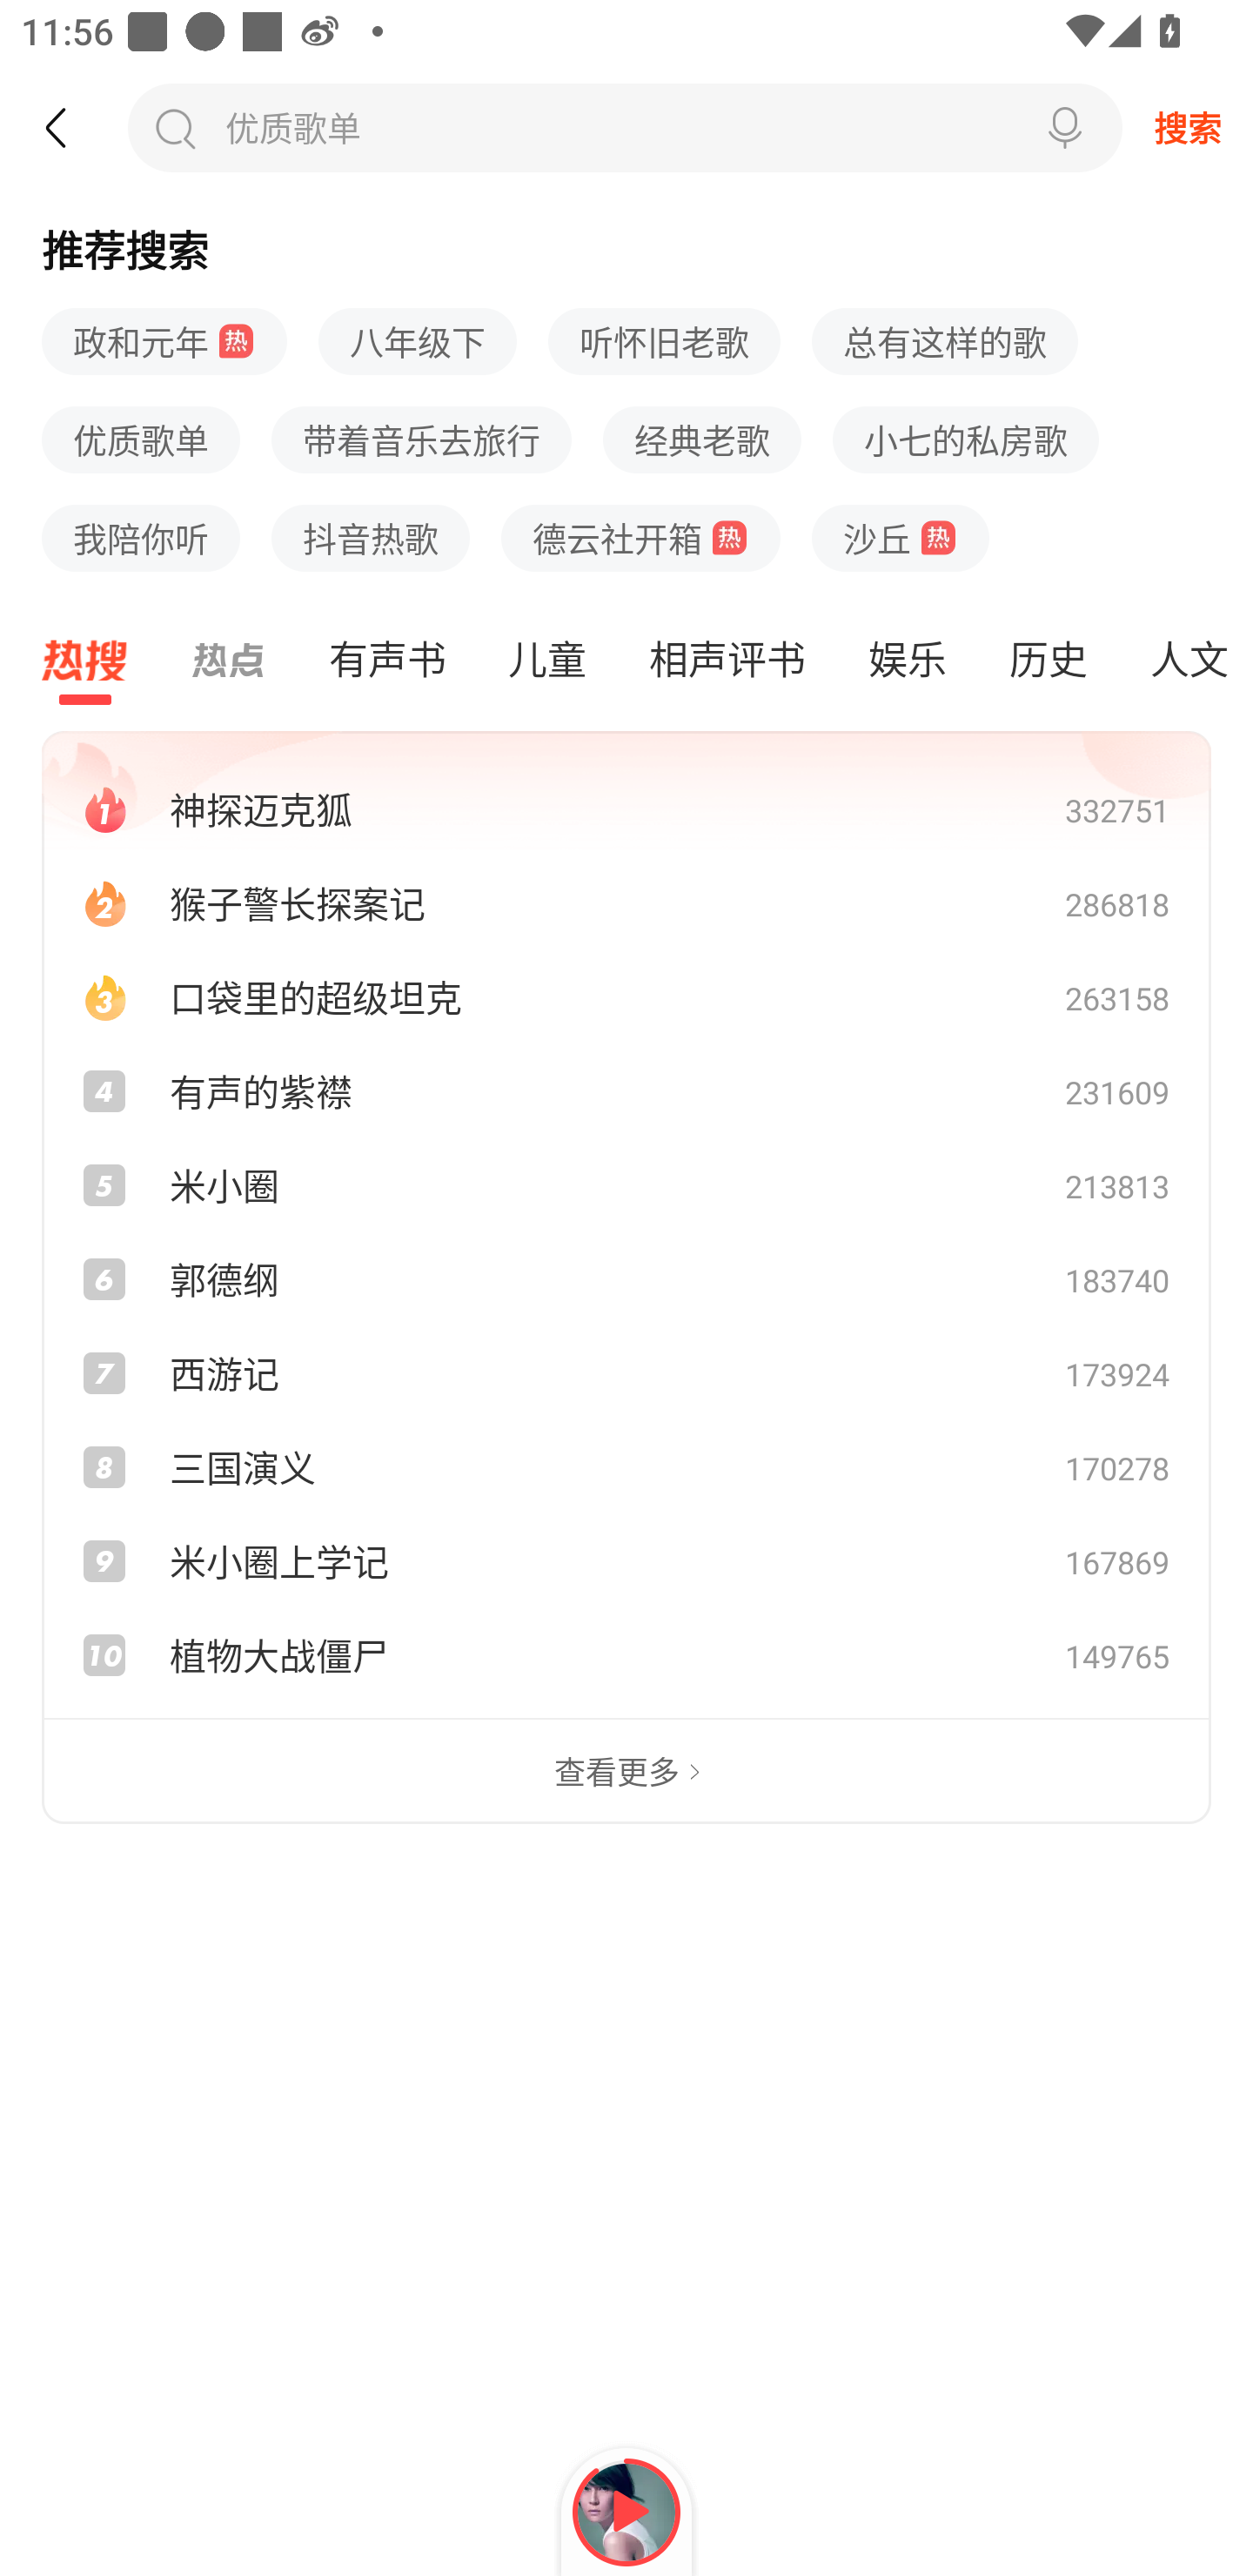  What do you see at coordinates (228, 660) in the screenshot?
I see `热点` at bounding box center [228, 660].